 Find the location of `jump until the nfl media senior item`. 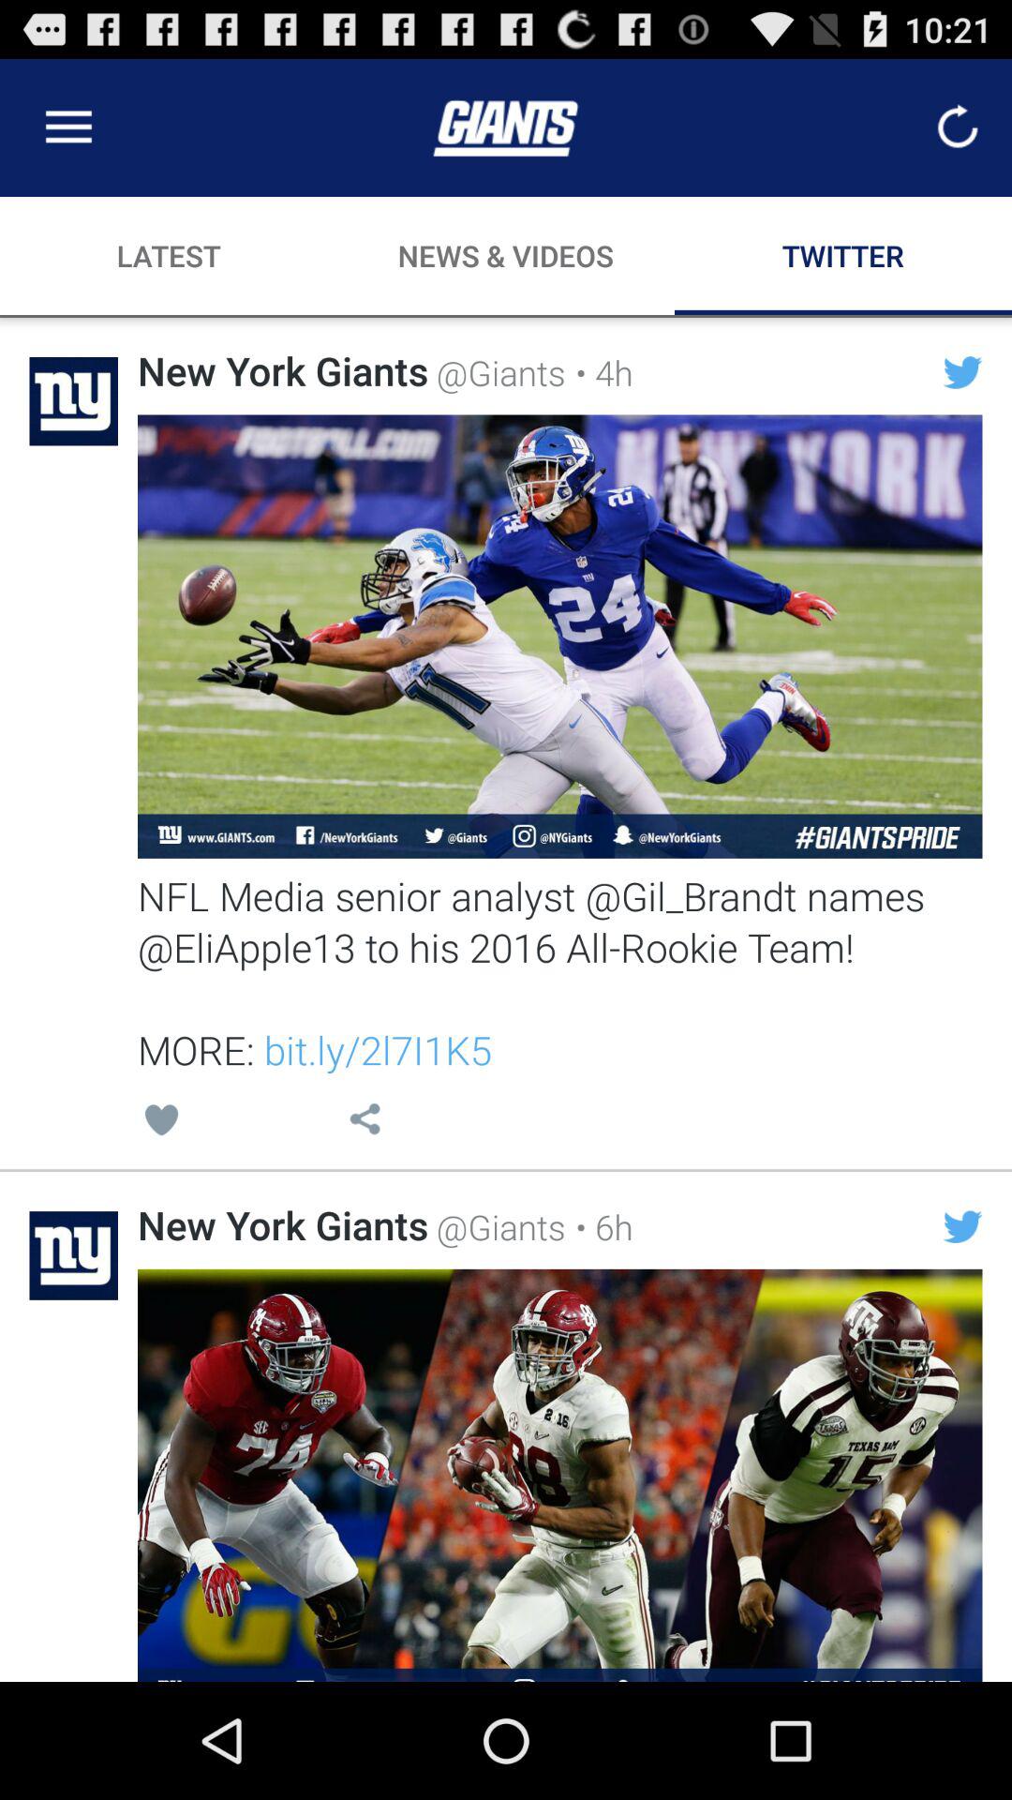

jump until the nfl media senior item is located at coordinates (559, 972).